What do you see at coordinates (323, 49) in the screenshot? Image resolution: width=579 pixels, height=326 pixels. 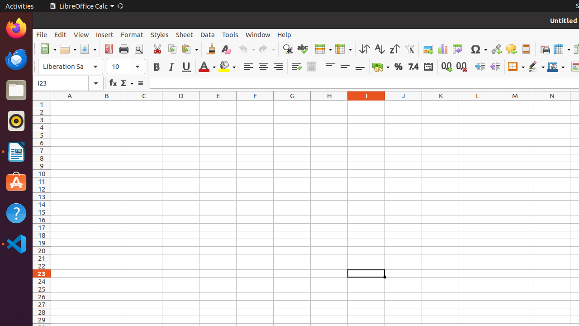 I see `Row` at bounding box center [323, 49].